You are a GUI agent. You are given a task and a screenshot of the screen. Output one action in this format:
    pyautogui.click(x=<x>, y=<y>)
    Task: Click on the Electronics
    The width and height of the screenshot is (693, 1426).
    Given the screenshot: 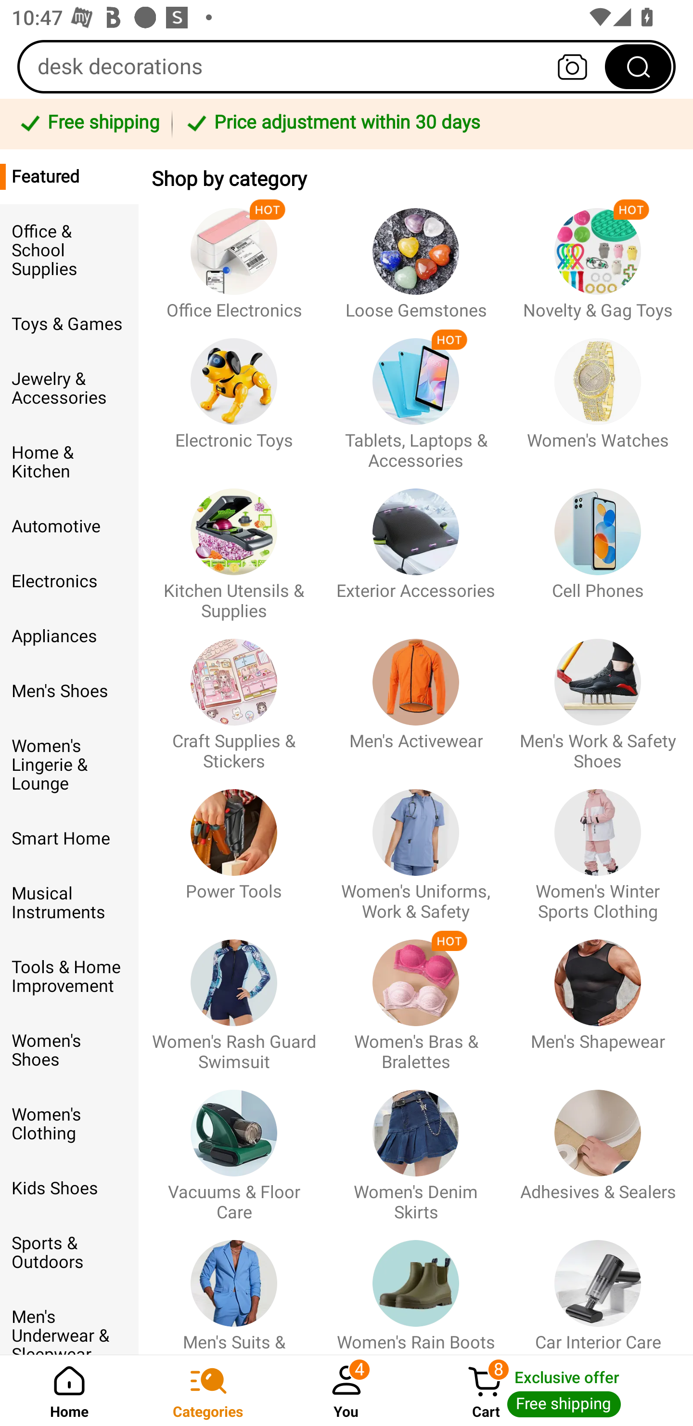 What is the action you would take?
    pyautogui.click(x=69, y=581)
    